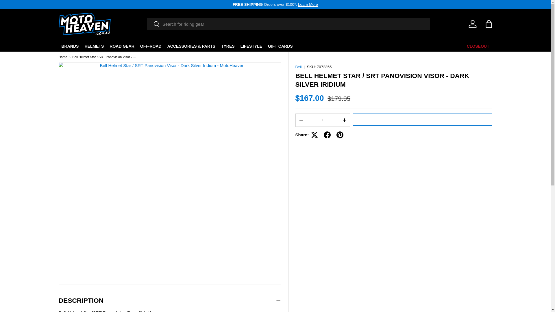  Describe the element at coordinates (314, 135) in the screenshot. I see `Tweet on X` at that location.